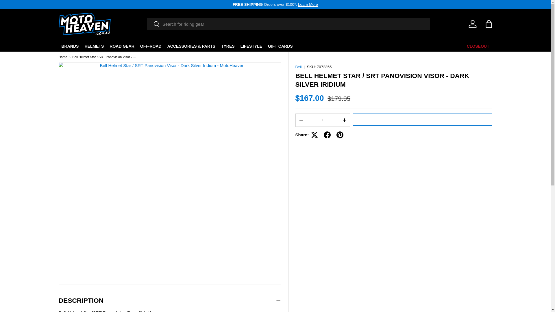  Describe the element at coordinates (314, 135) in the screenshot. I see `Tweet on X` at that location.